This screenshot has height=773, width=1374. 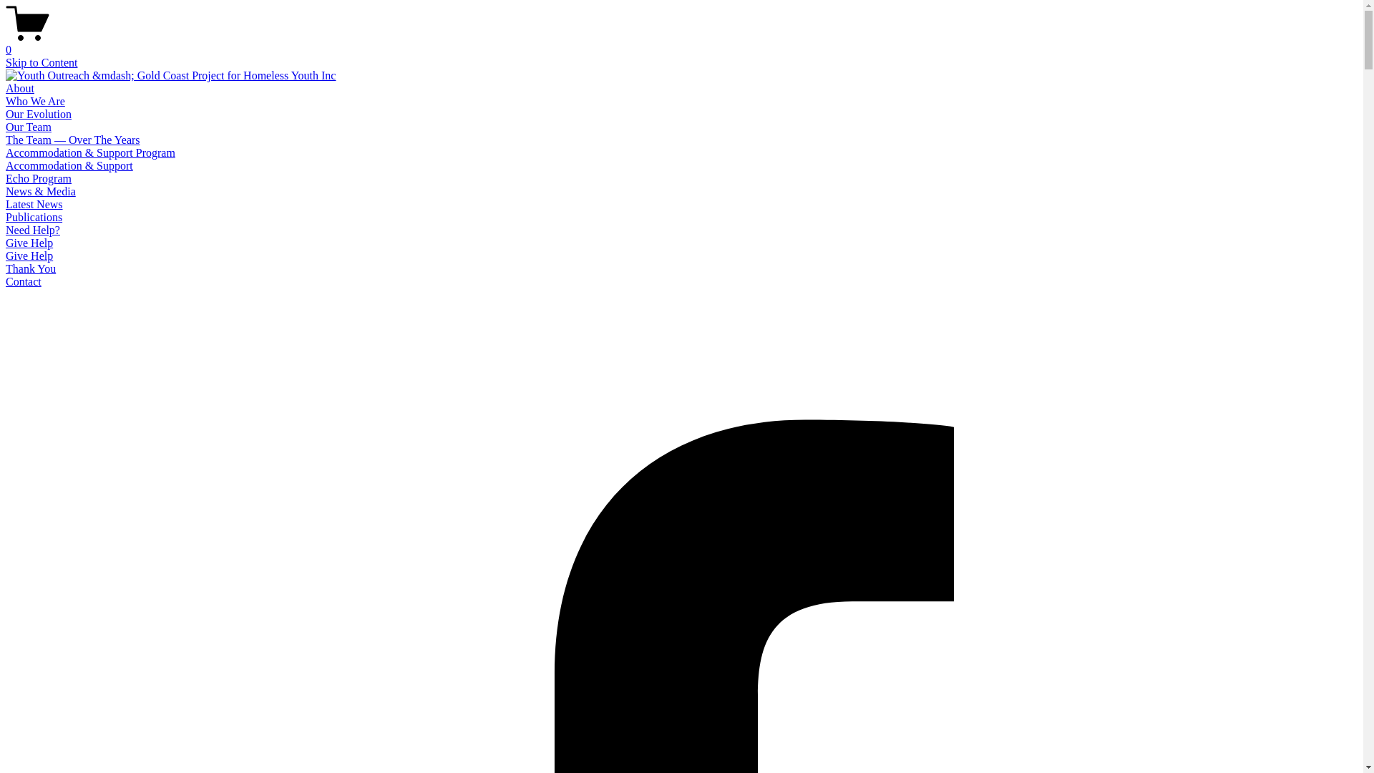 I want to click on Our Team, so click(x=29, y=127).